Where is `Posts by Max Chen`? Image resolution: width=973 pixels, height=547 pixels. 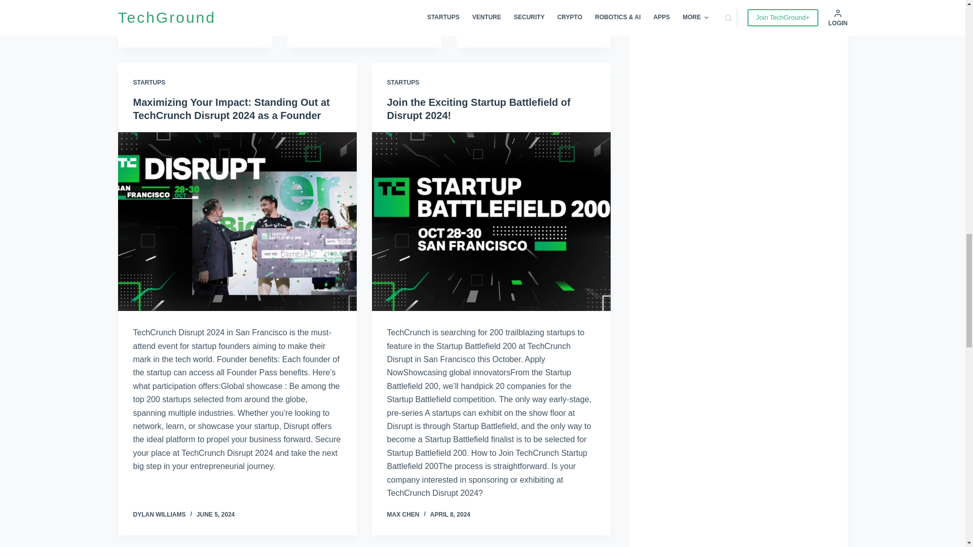 Posts by Max Chen is located at coordinates (403, 514).